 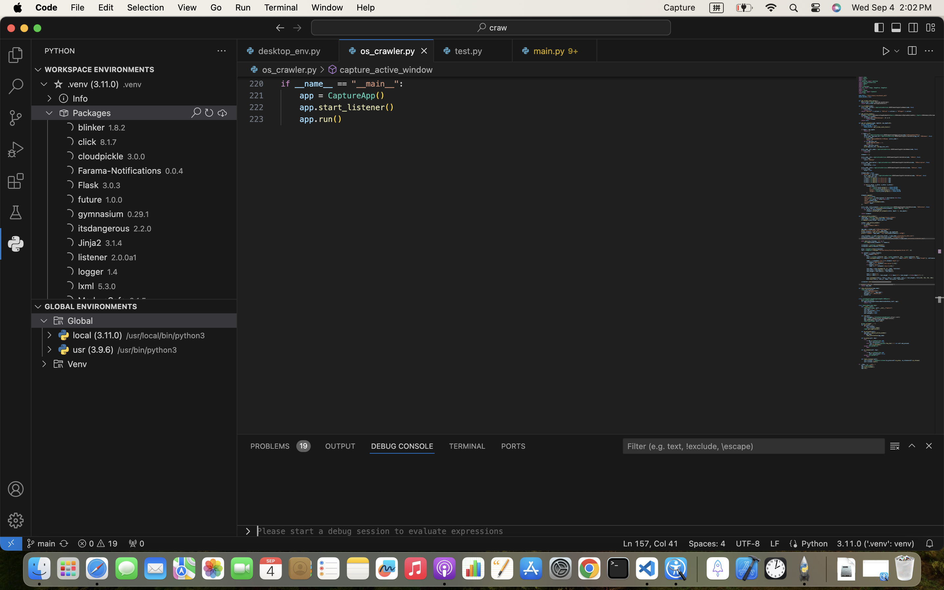 I want to click on , so click(x=886, y=51).